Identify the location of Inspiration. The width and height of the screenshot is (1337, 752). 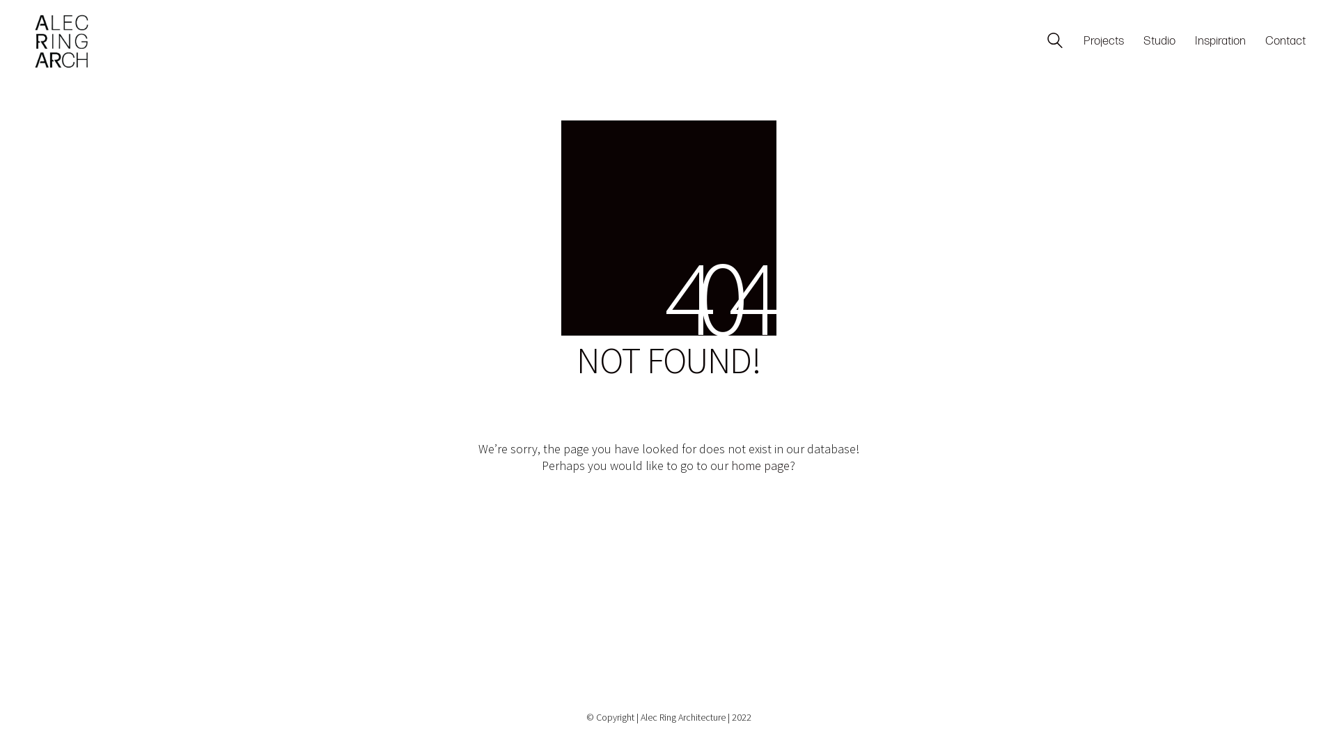
(1220, 42).